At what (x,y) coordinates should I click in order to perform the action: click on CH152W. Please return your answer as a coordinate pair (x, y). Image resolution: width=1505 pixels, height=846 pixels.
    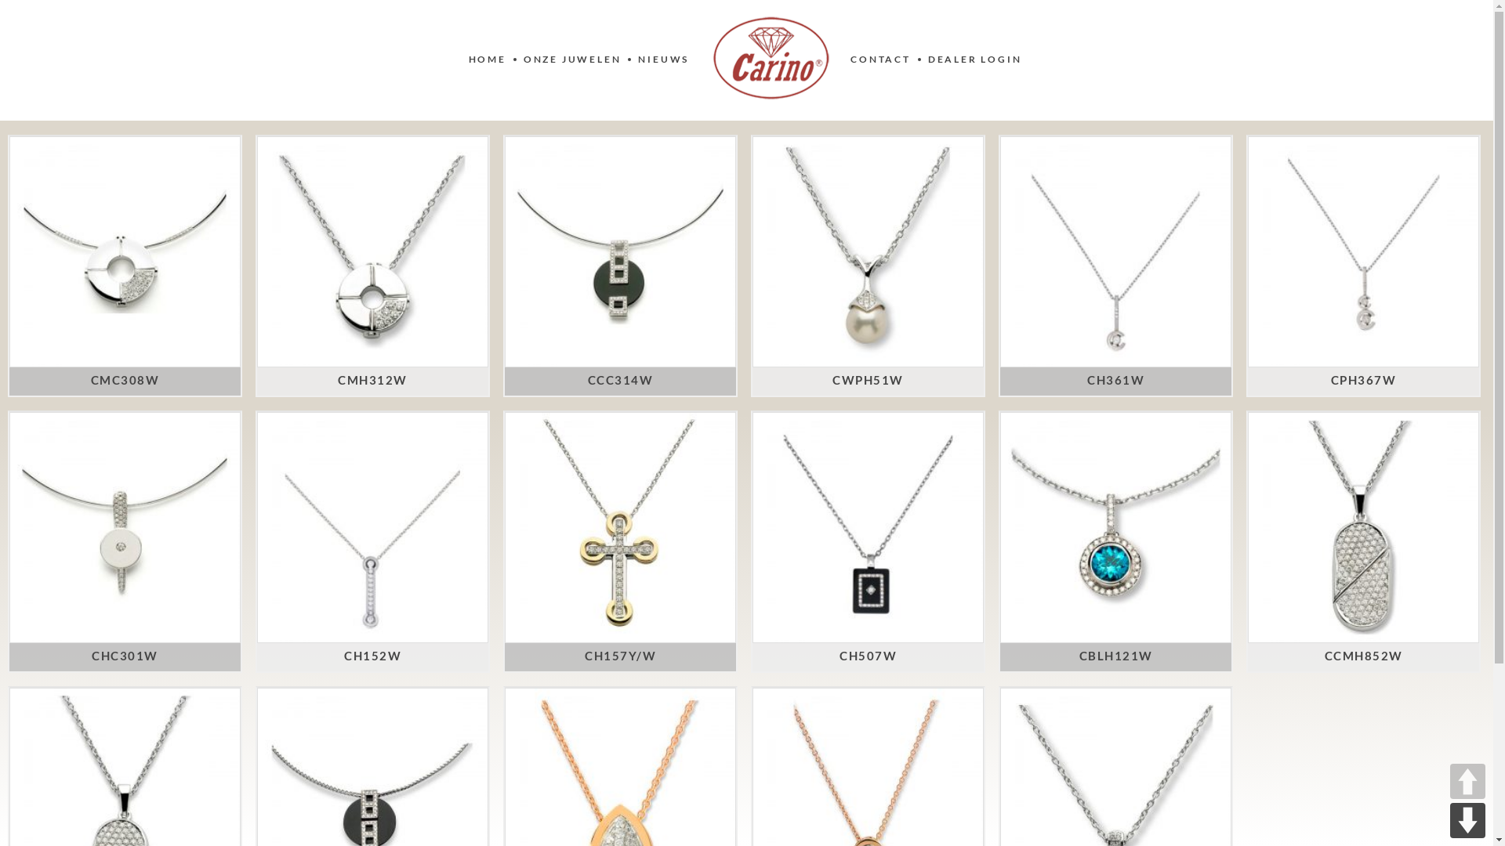
    Looking at the image, I should click on (373, 656).